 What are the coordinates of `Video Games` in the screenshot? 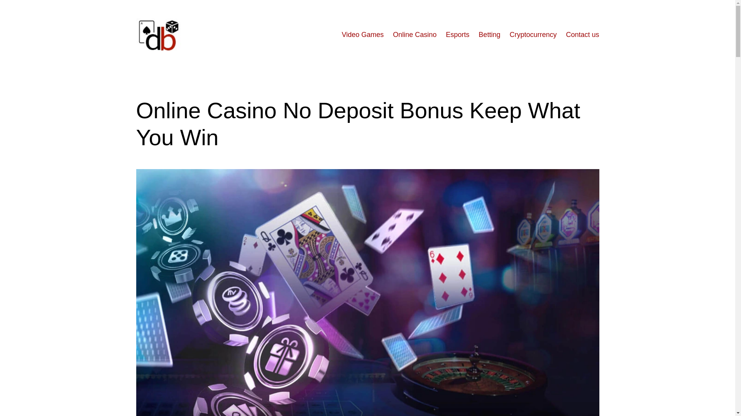 It's located at (363, 35).